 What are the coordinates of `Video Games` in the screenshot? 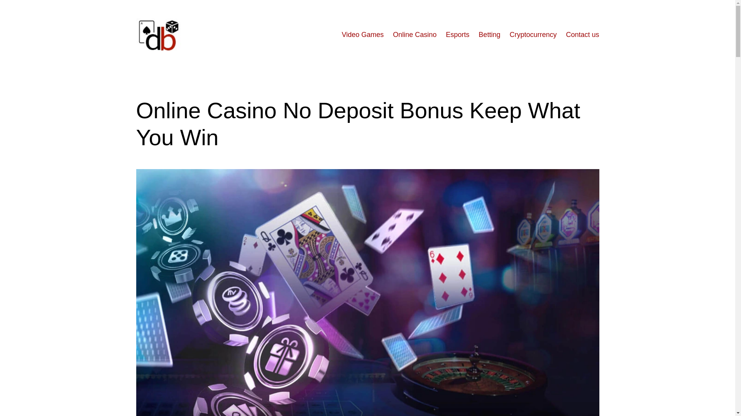 It's located at (363, 35).